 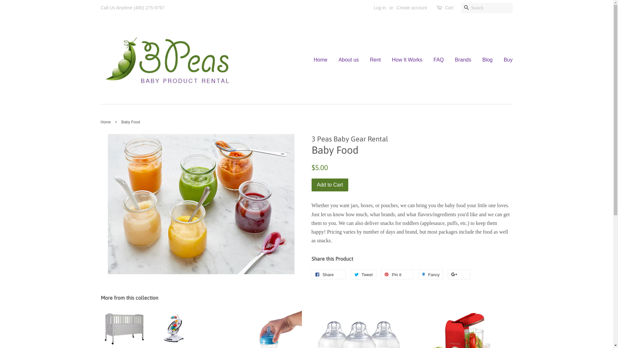 What do you see at coordinates (487, 60) in the screenshot?
I see `Blog` at bounding box center [487, 60].